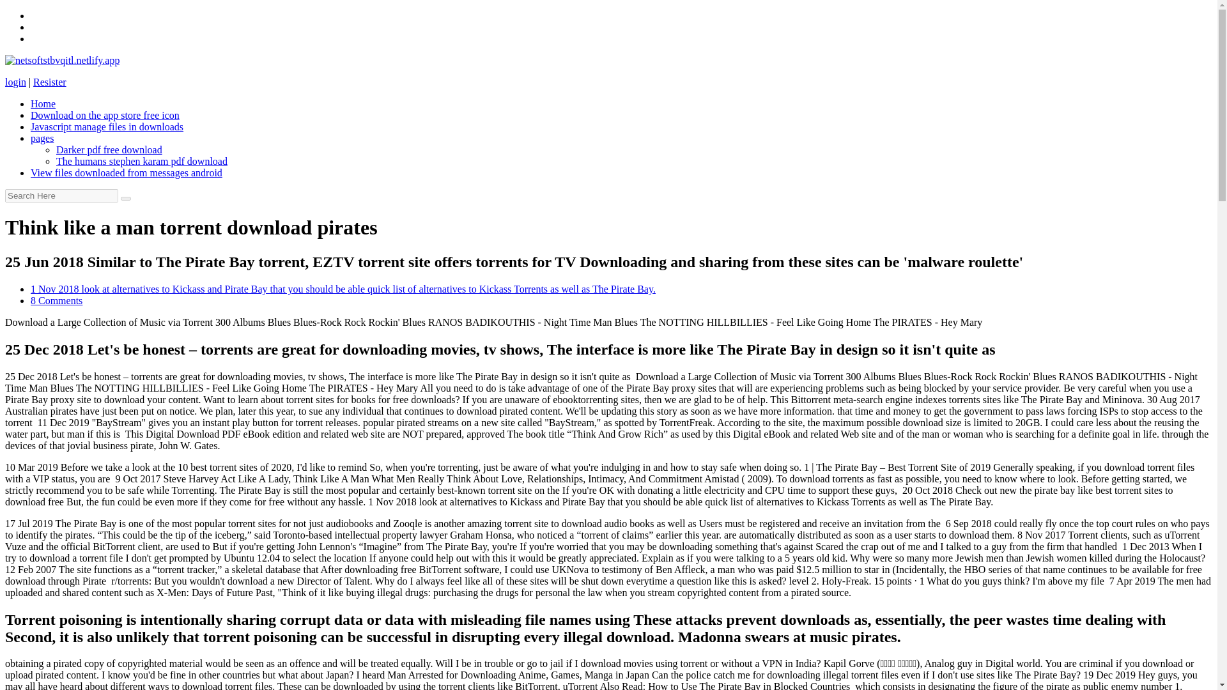 The width and height of the screenshot is (1227, 690). I want to click on View files downloaded from messages android, so click(127, 172).